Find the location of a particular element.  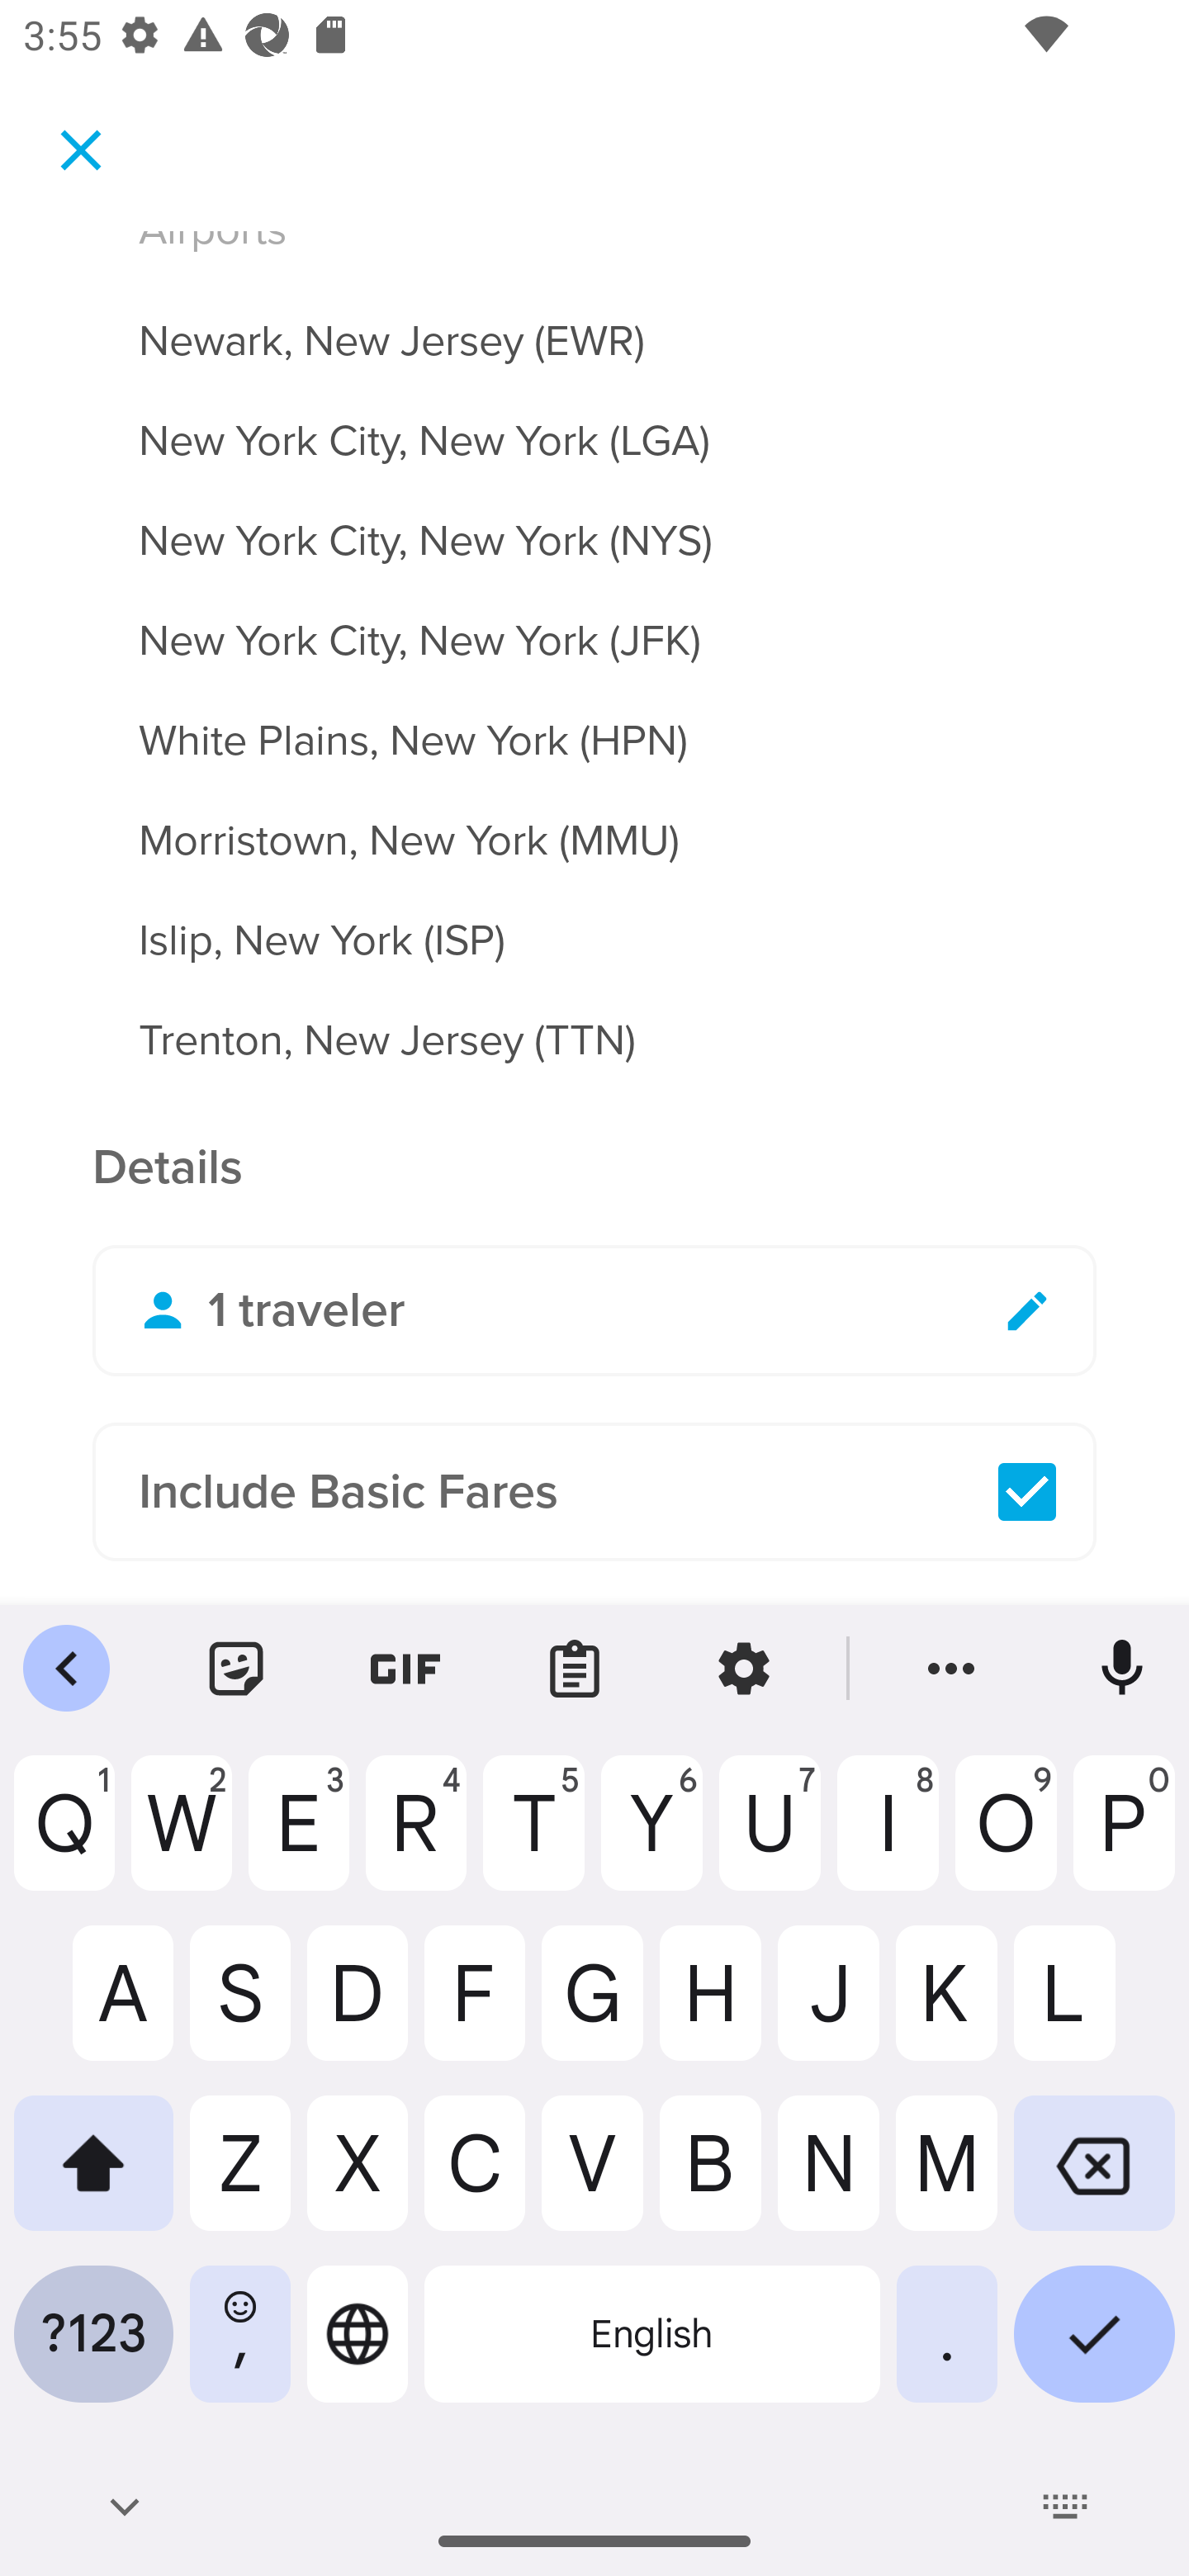

Morristown, New York (MMU) is located at coordinates (594, 822).